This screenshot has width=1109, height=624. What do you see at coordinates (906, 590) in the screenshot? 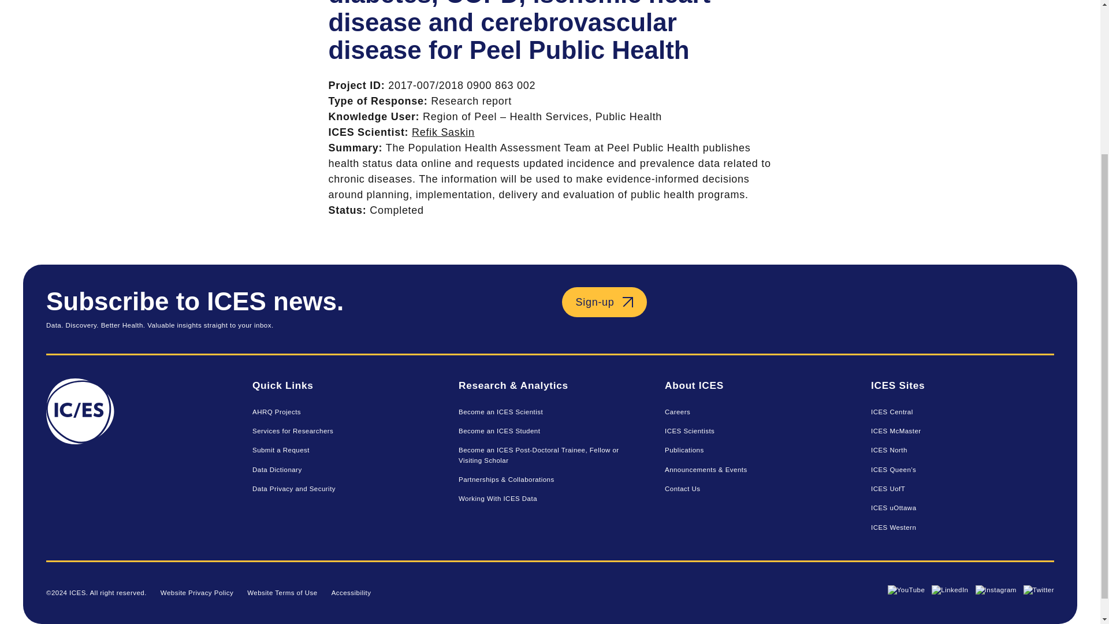
I see `YouTube` at bounding box center [906, 590].